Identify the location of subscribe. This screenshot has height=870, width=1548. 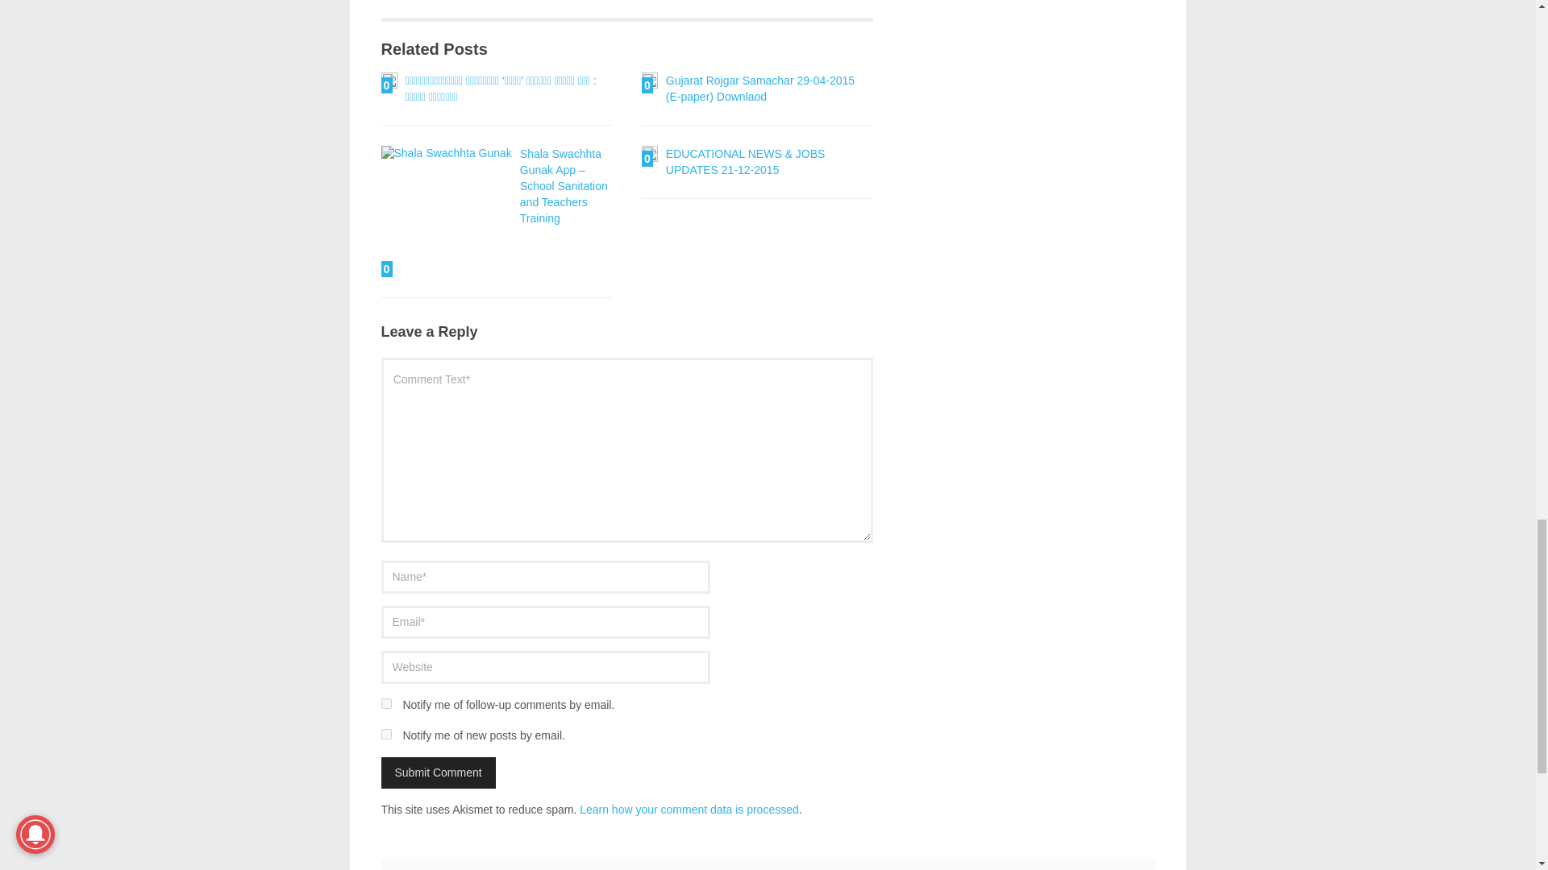
(385, 704).